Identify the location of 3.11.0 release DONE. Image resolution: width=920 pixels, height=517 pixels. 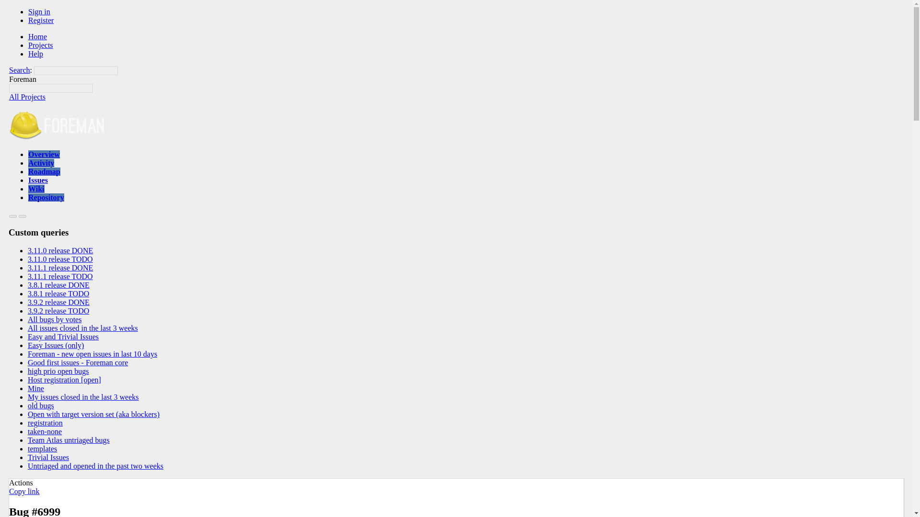
(60, 251).